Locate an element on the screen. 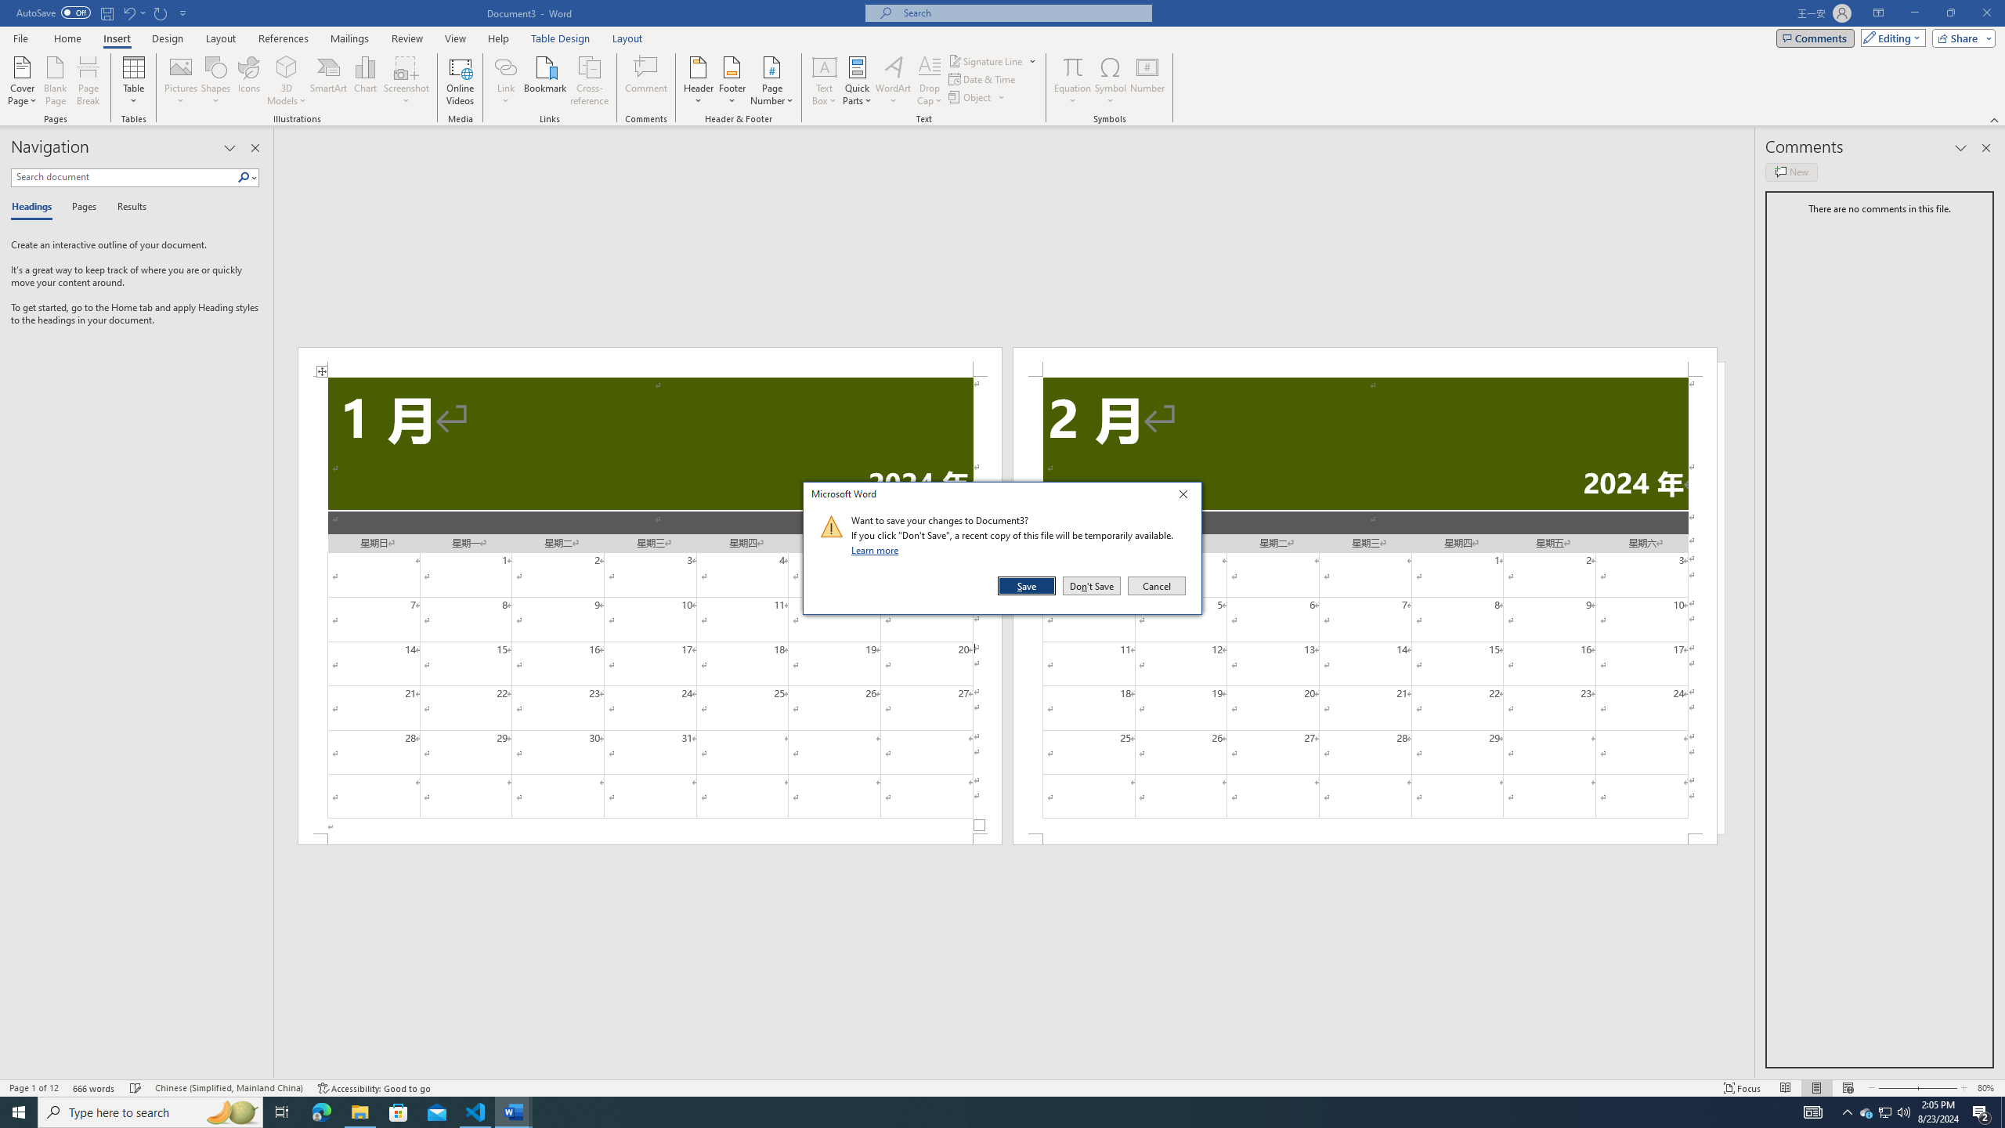 Image resolution: width=2005 pixels, height=1128 pixels. Pictures is located at coordinates (182, 81).